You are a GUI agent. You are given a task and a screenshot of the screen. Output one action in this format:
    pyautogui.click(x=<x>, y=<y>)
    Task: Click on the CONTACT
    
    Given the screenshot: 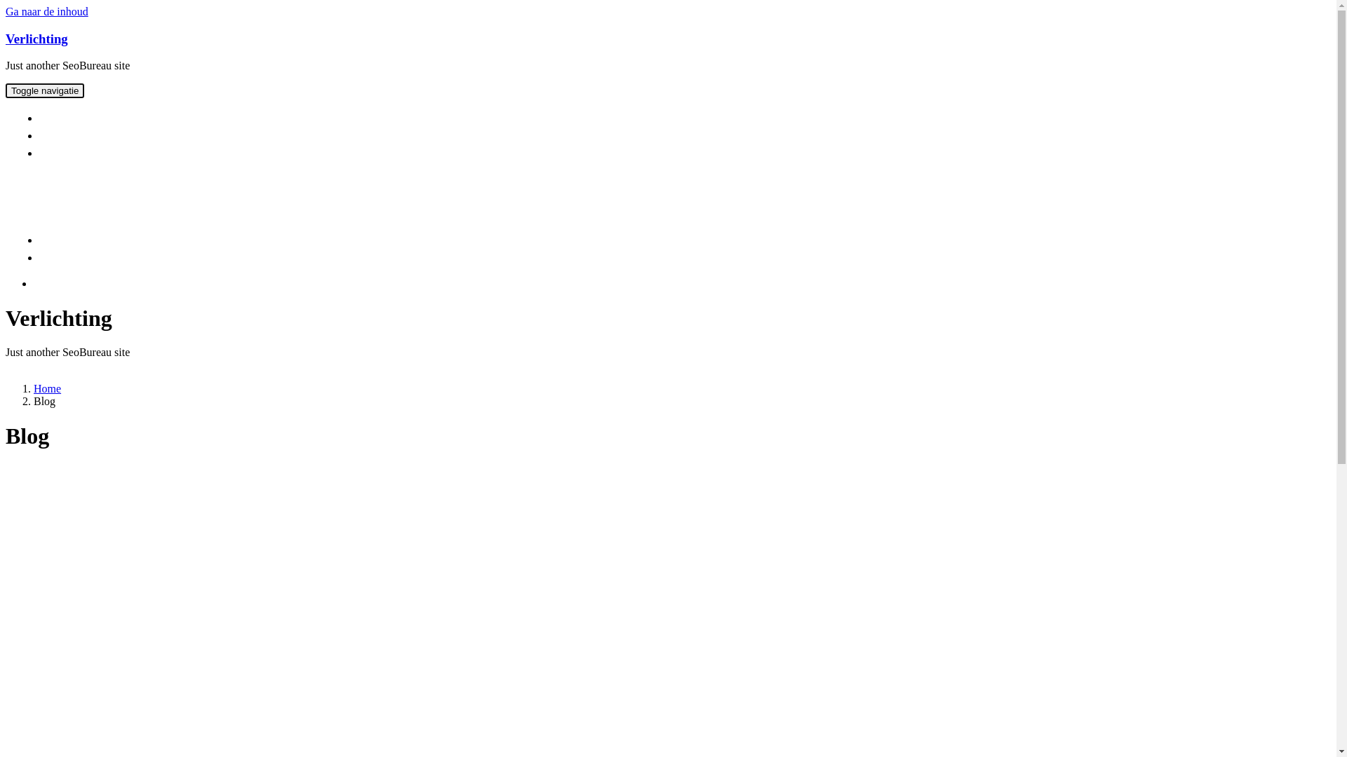 What is the action you would take?
    pyautogui.click(x=73, y=136)
    